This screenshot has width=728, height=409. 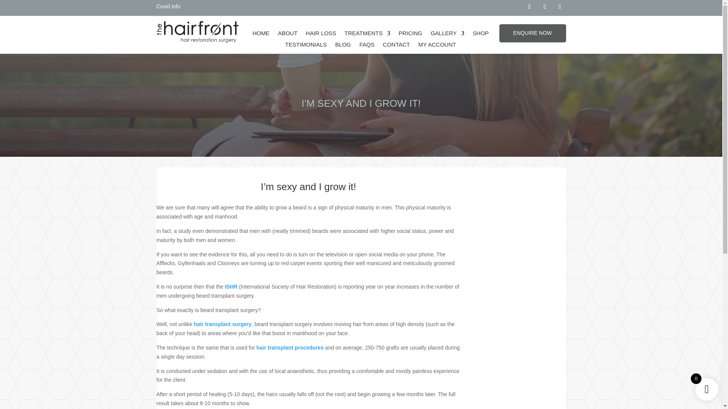 What do you see at coordinates (533, 33) in the screenshot?
I see `ENQUIRE NOW` at bounding box center [533, 33].